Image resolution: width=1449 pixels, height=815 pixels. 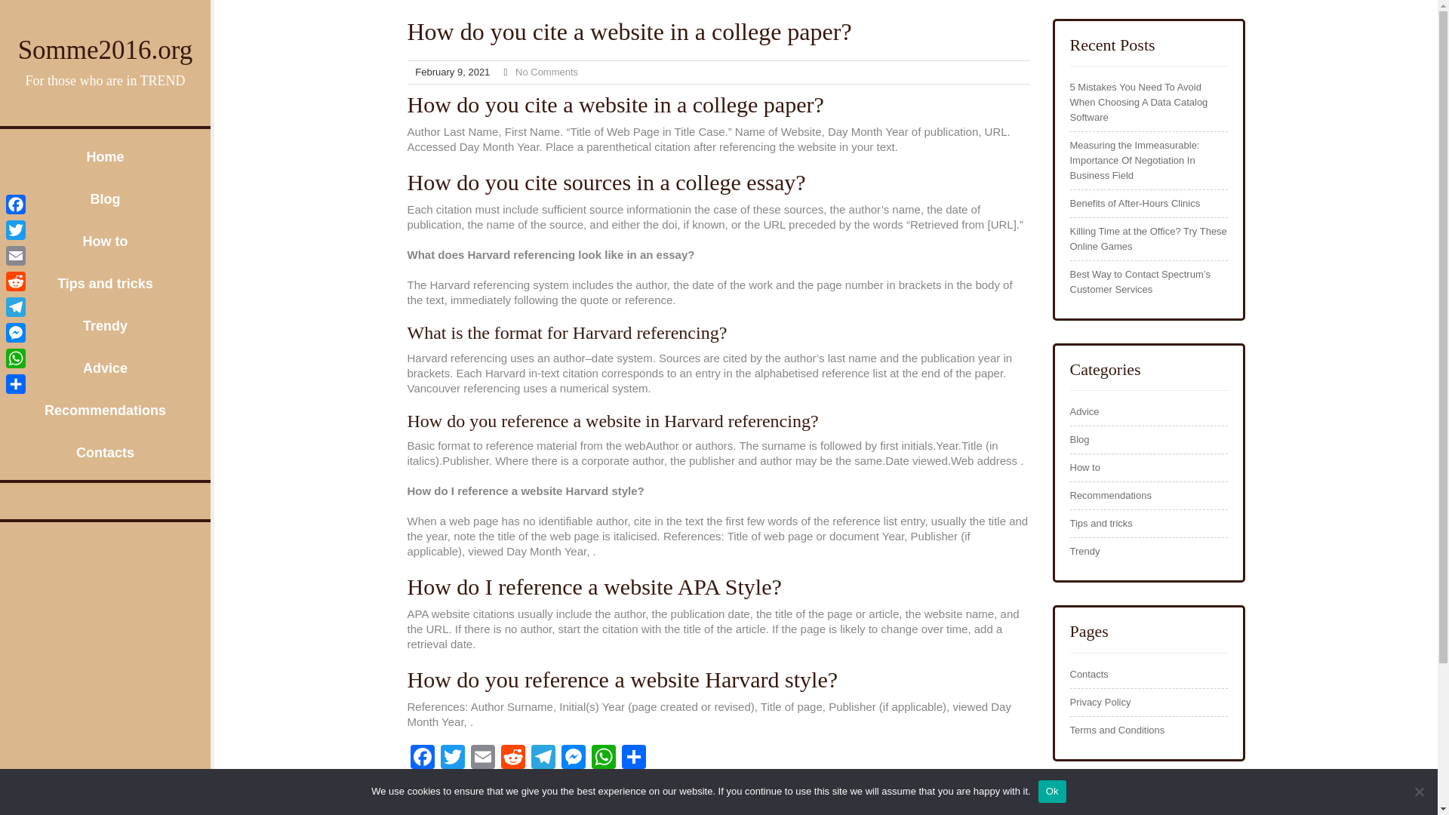 What do you see at coordinates (1085, 468) in the screenshot?
I see `How to` at bounding box center [1085, 468].